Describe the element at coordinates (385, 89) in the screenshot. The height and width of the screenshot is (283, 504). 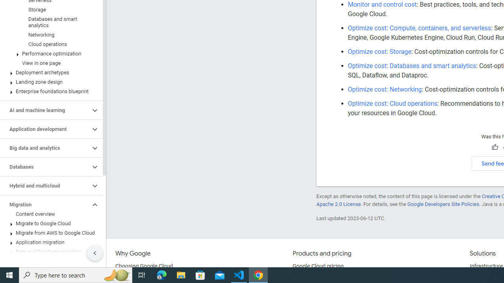
I see `Optimize cost: Networking` at that location.